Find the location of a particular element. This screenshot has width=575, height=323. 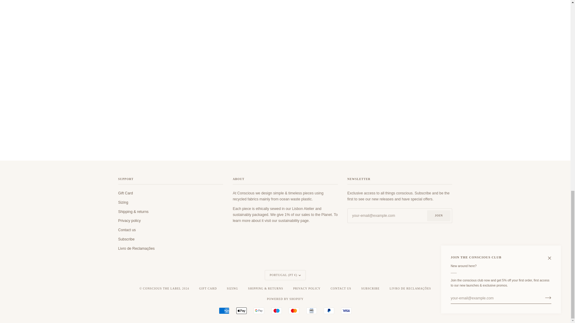

PAYPAL is located at coordinates (329, 310).